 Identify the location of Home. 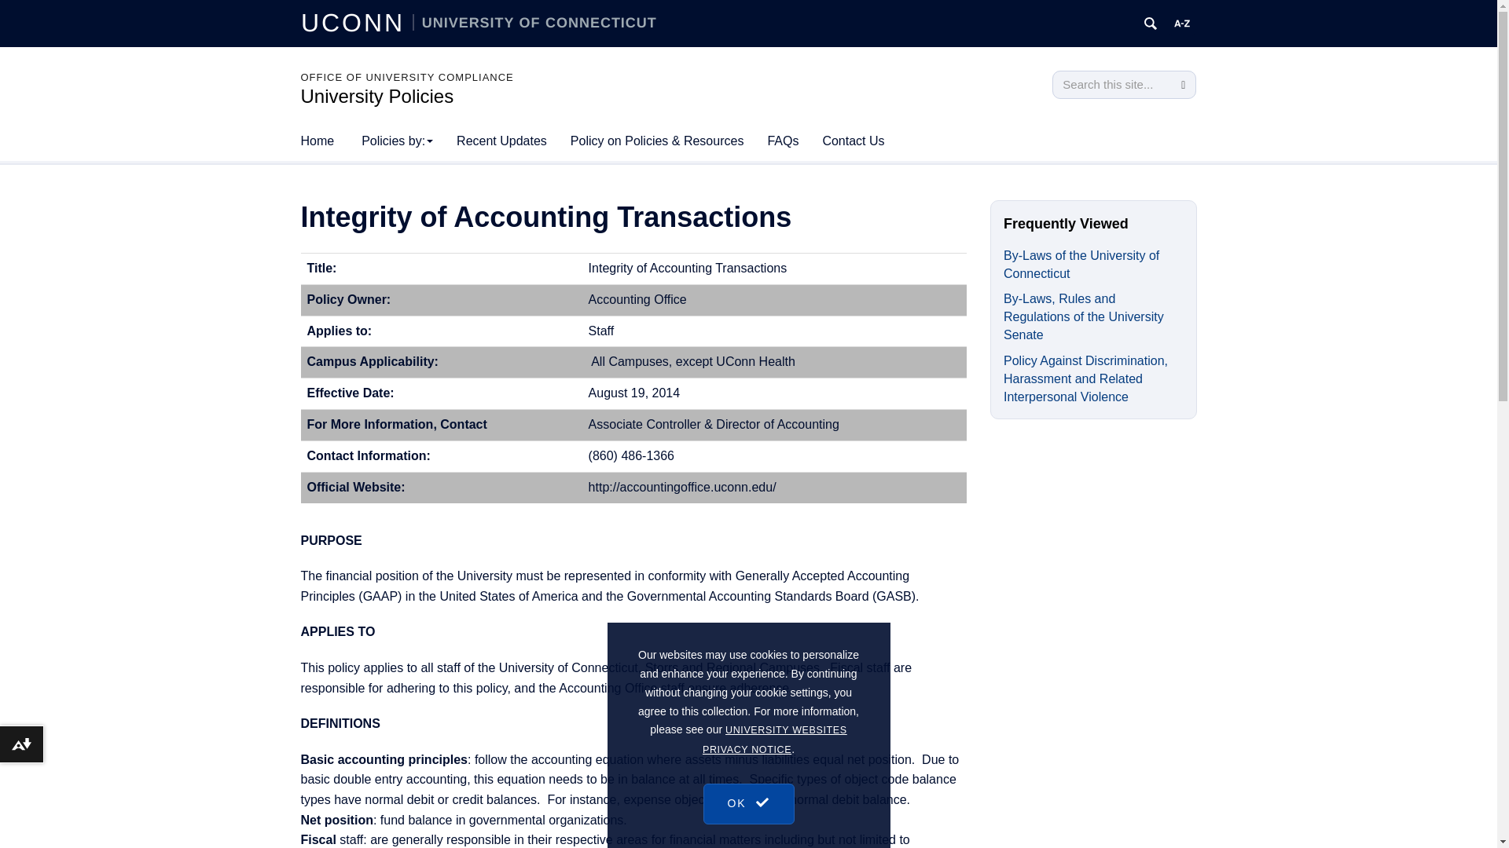
(318, 141).